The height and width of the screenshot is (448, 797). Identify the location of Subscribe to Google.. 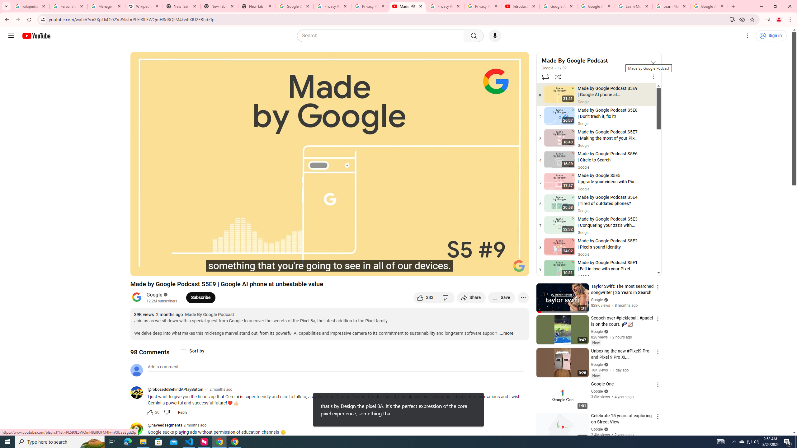
(200, 297).